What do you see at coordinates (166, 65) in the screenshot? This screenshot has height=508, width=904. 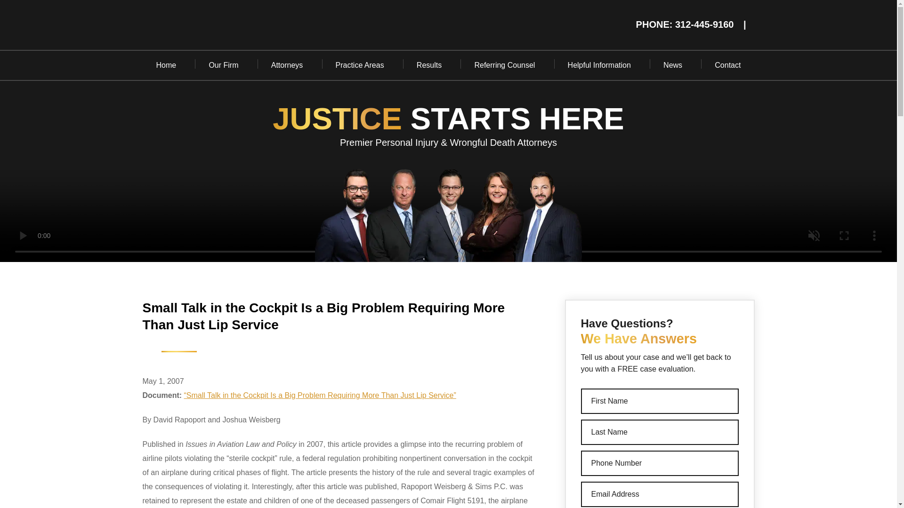 I see `Home` at bounding box center [166, 65].